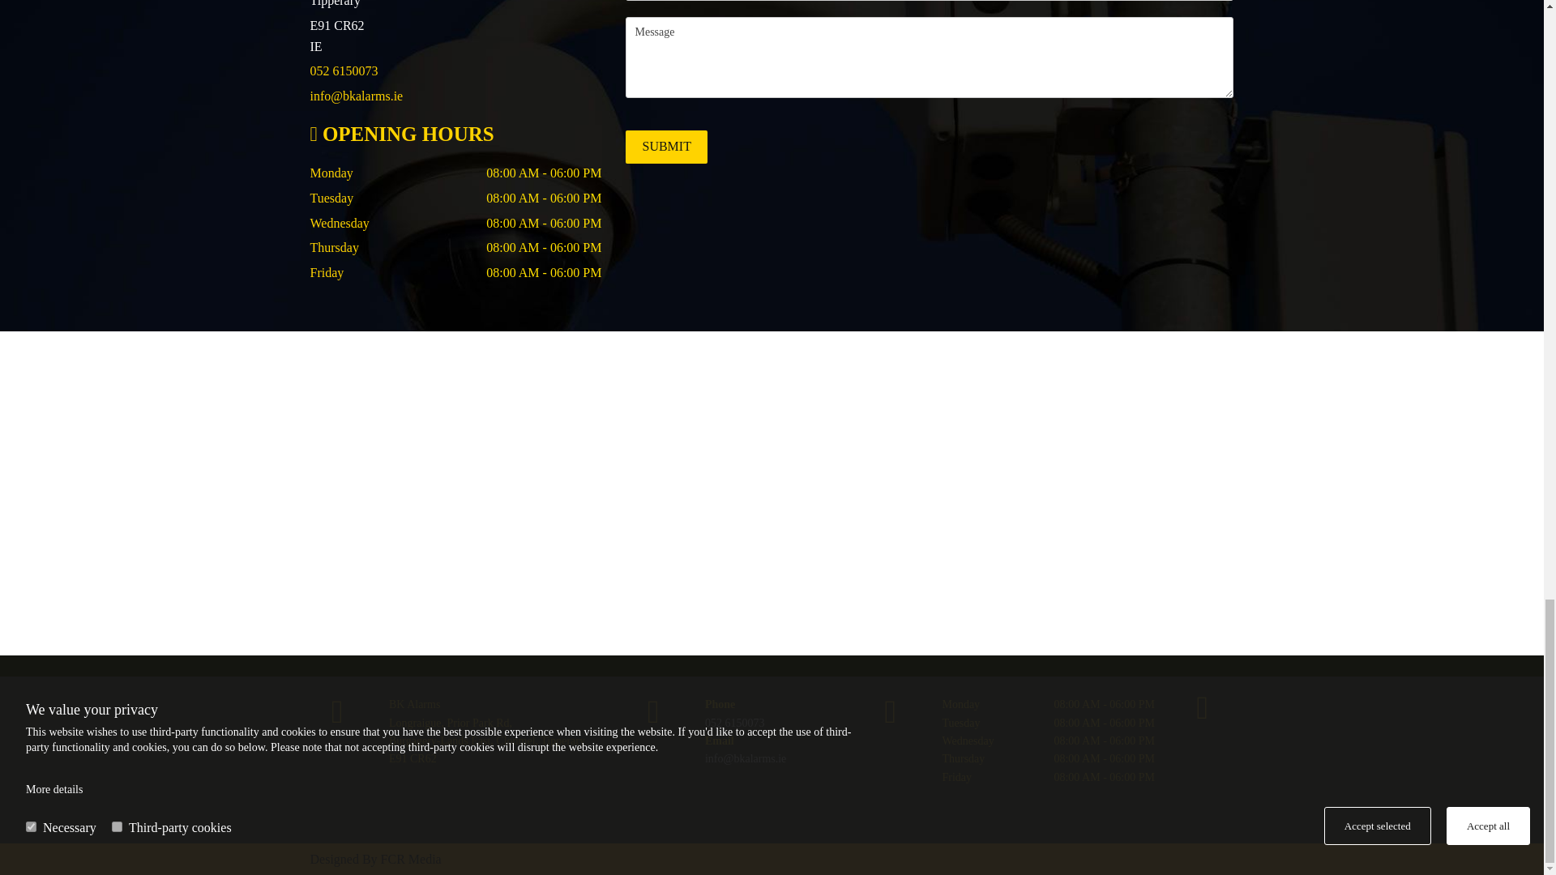  What do you see at coordinates (374, 859) in the screenshot?
I see `Designed By FCR Media` at bounding box center [374, 859].